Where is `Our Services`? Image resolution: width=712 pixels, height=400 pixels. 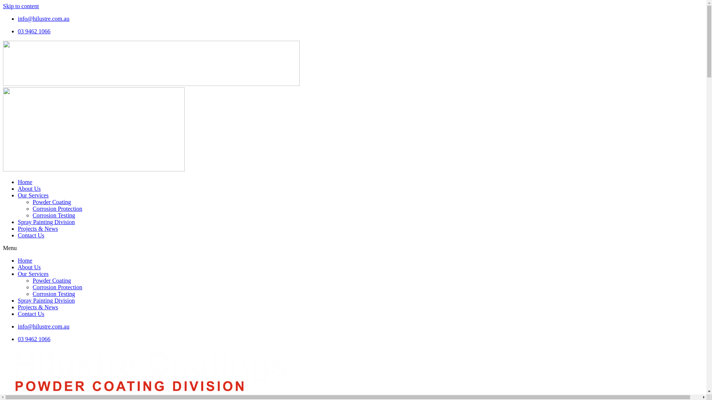
Our Services is located at coordinates (33, 196).